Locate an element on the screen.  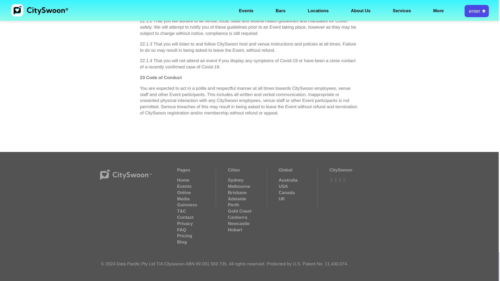
Online is located at coordinates (184, 193).